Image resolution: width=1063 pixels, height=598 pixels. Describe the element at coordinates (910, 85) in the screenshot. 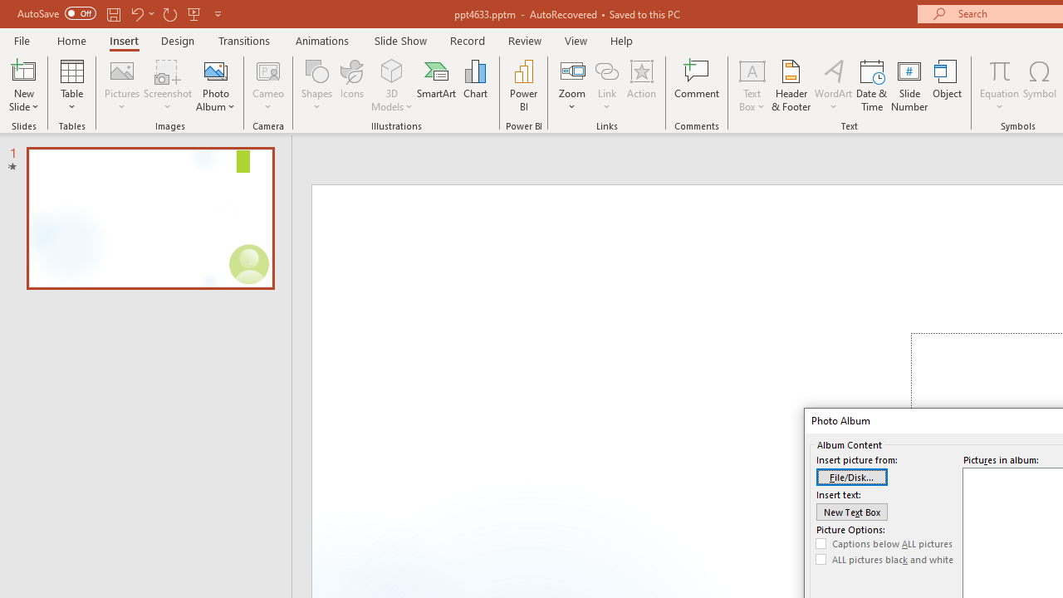

I see `Slide Number` at that location.